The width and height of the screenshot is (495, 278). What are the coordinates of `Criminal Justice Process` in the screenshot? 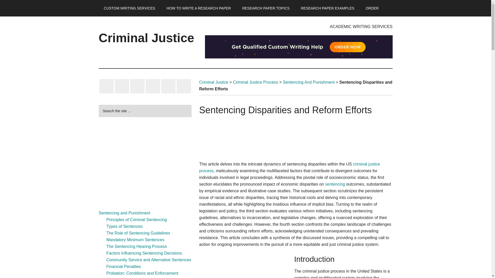 It's located at (256, 82).